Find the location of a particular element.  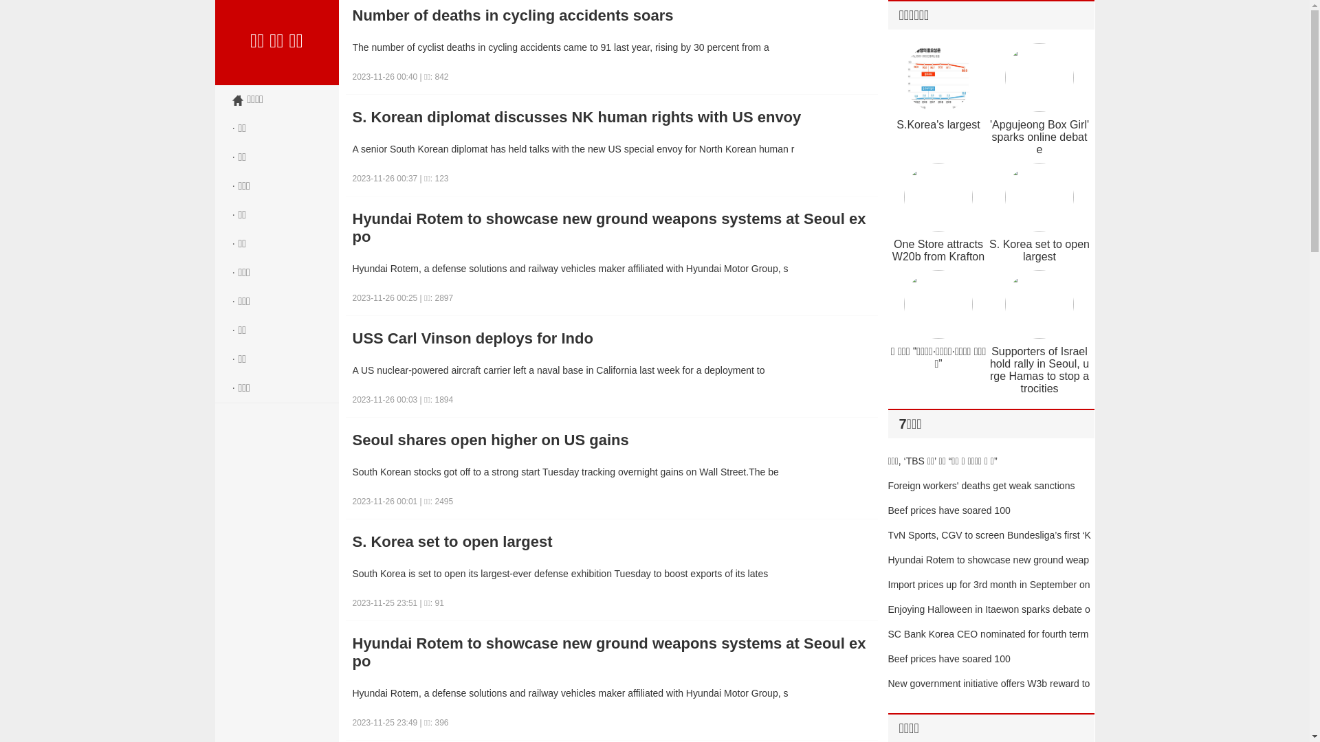

One Store attracts W20b from Krafton is located at coordinates (938, 250).